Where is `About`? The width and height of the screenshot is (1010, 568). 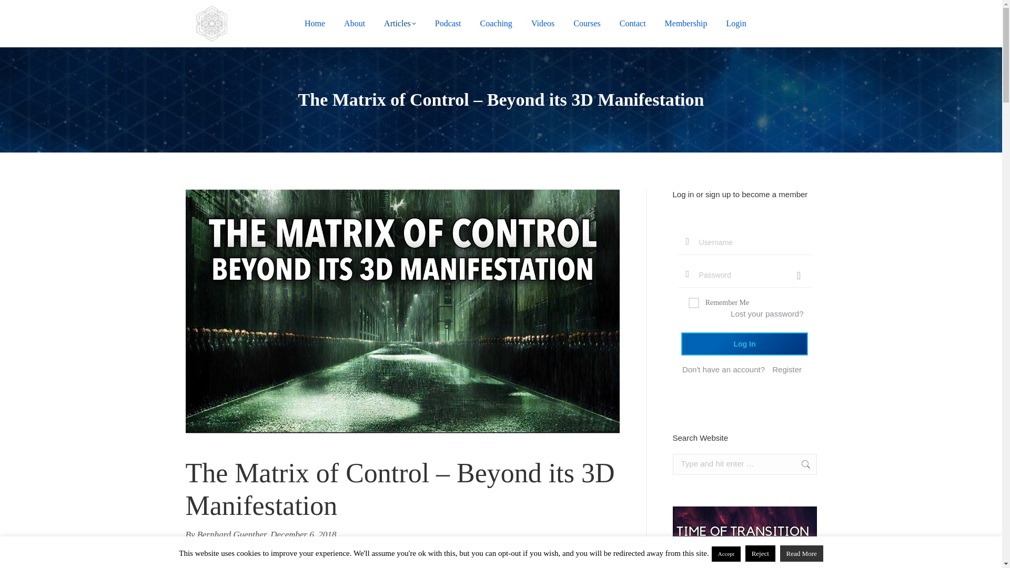 About is located at coordinates (355, 24).